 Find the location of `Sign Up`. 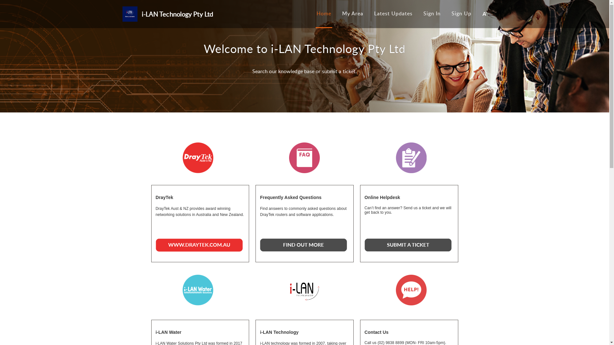

Sign Up is located at coordinates (461, 13).